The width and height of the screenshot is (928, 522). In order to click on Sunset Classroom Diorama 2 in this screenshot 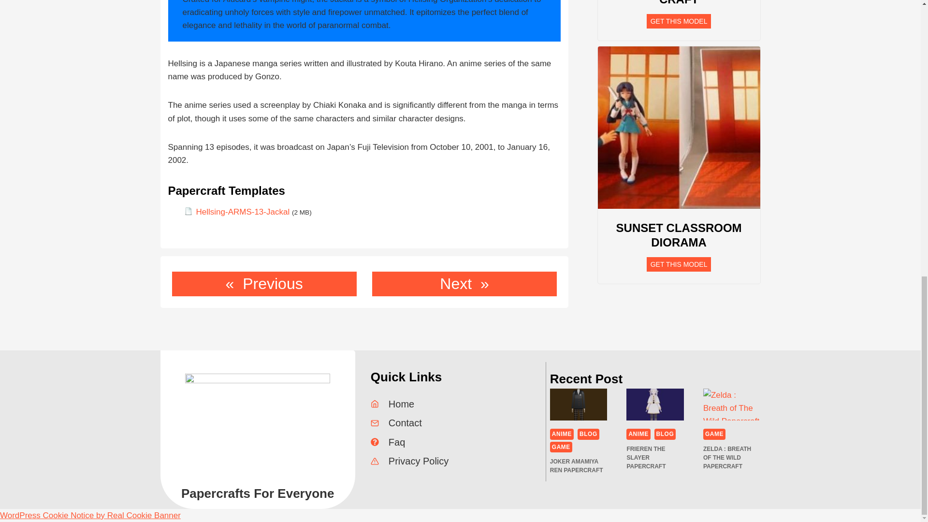, I will do `click(679, 128)`.